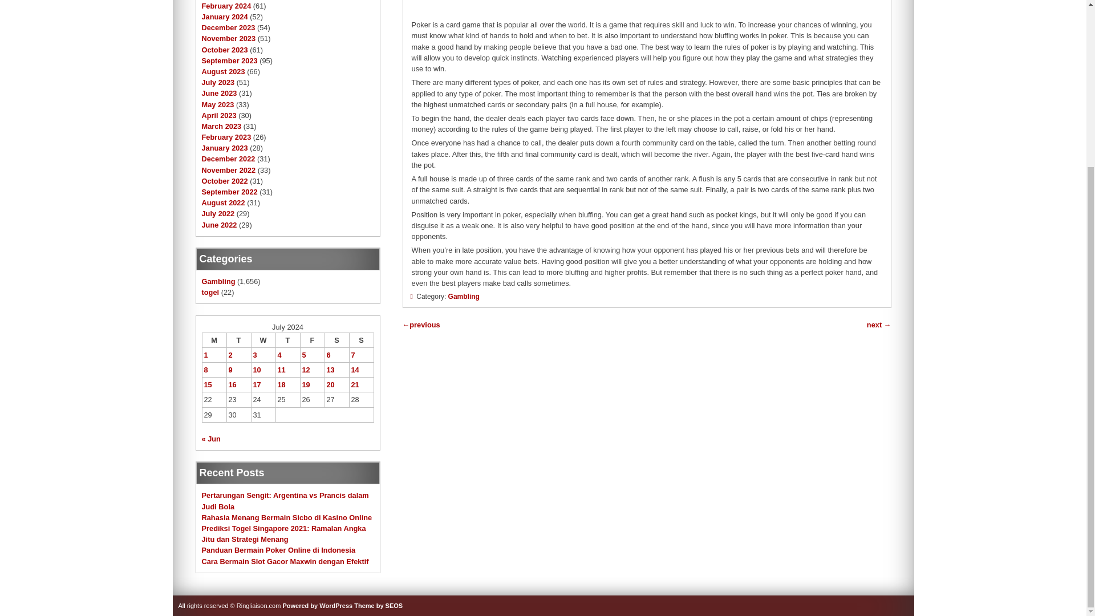  I want to click on Monday, so click(214, 340).